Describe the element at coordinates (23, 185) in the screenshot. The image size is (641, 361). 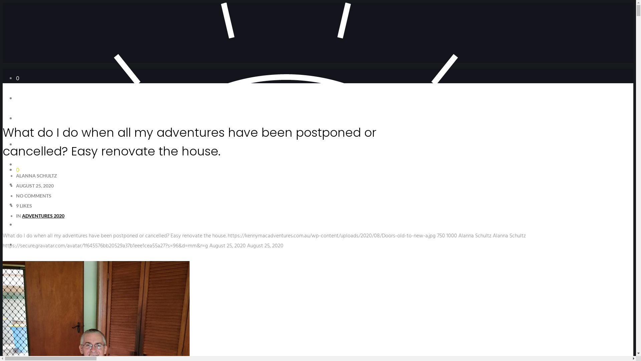
I see `BOOK` at that location.